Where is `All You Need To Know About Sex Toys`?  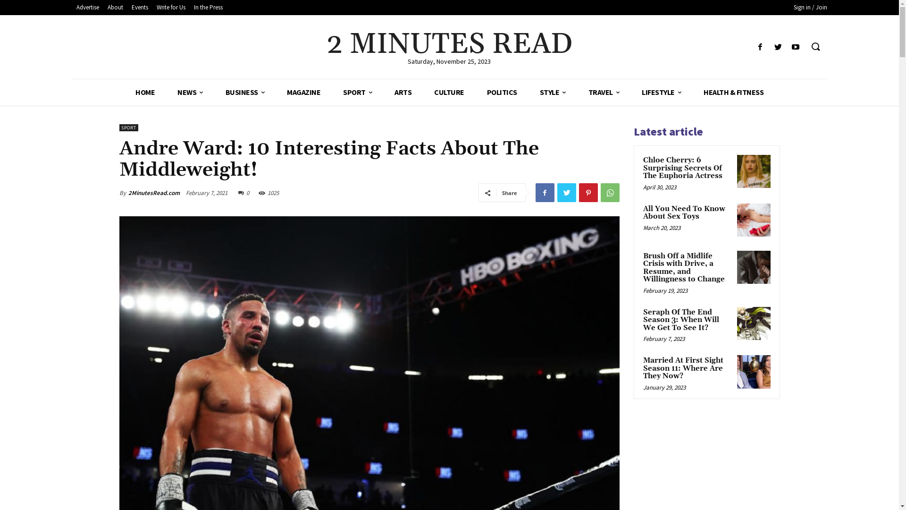 All You Need To Know About Sex Toys is located at coordinates (754, 220).